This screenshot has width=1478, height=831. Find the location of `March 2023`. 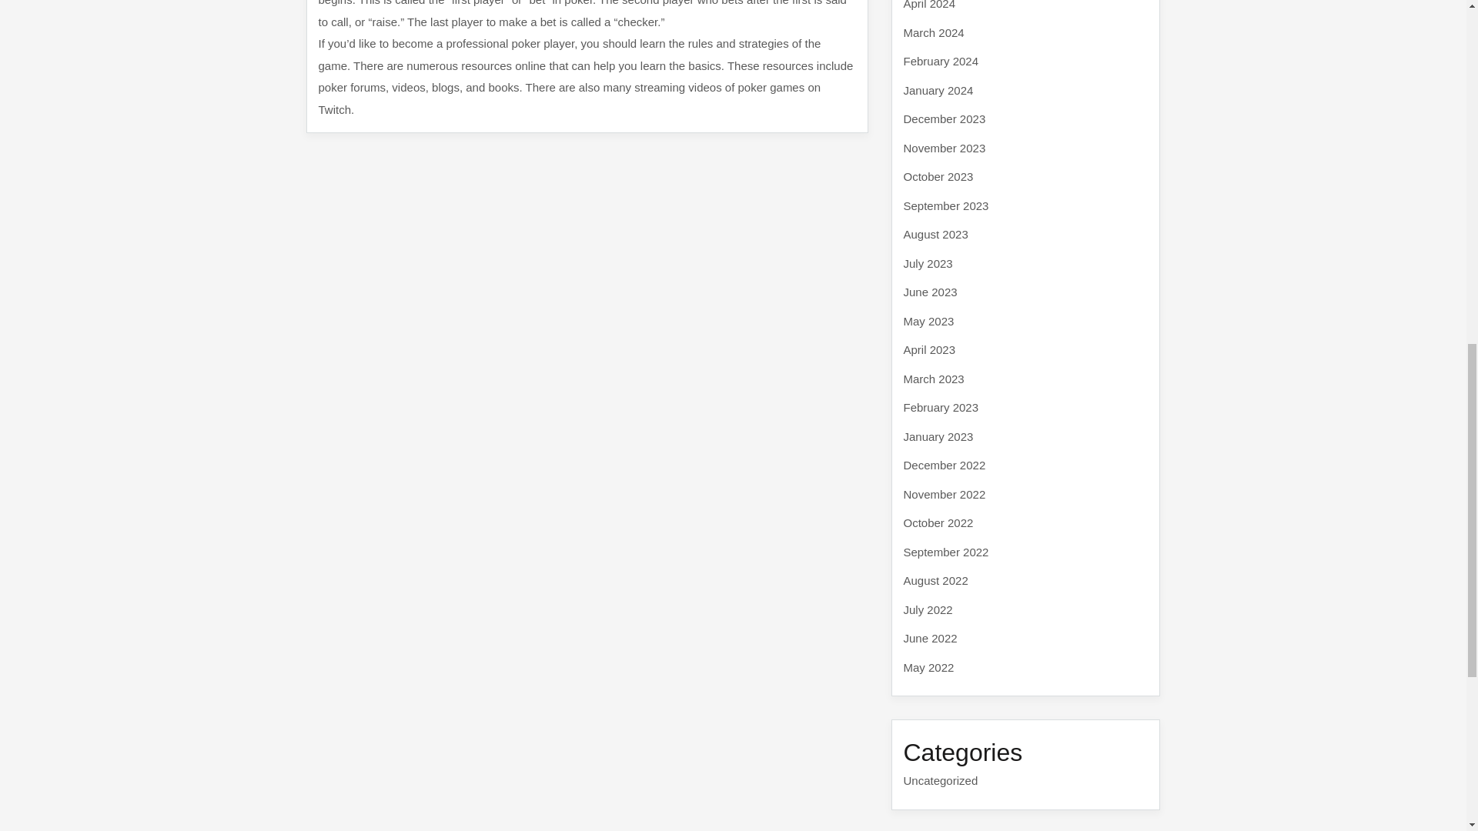

March 2023 is located at coordinates (934, 379).